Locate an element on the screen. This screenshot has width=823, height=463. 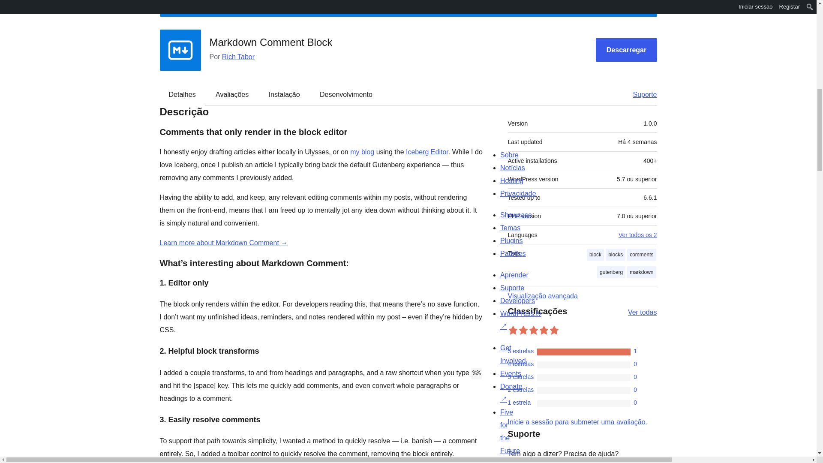
my blog is located at coordinates (362, 152).